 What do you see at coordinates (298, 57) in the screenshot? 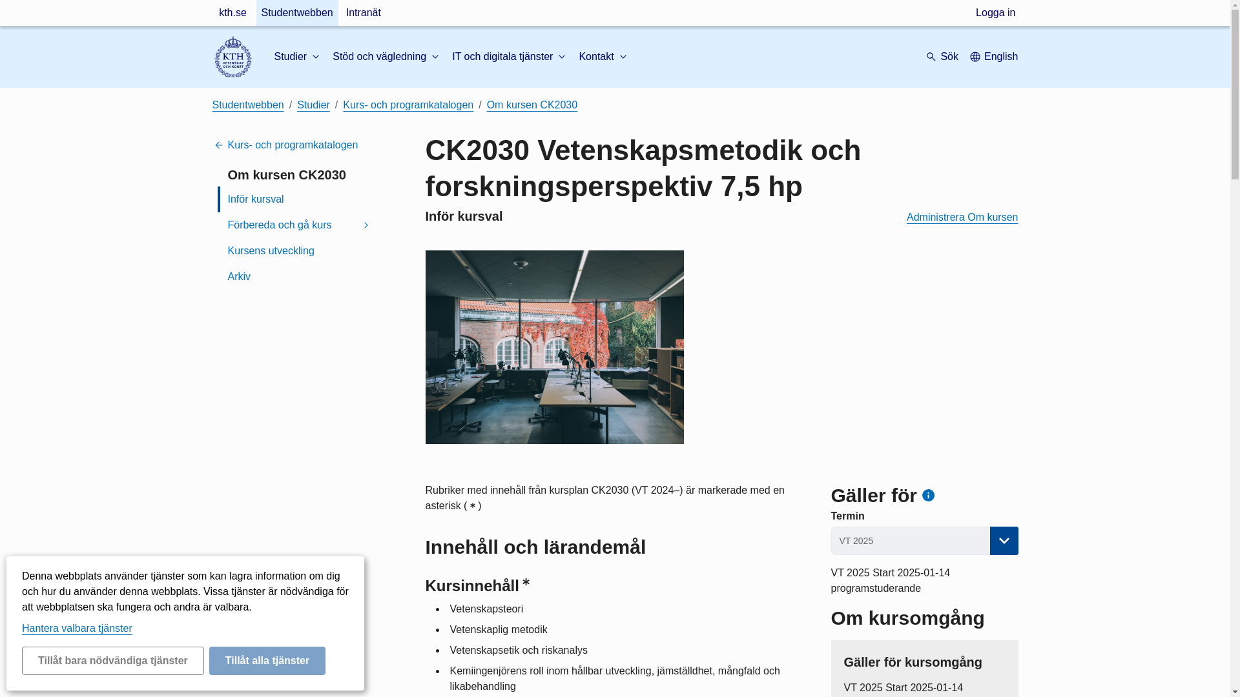
I see `Studier` at bounding box center [298, 57].